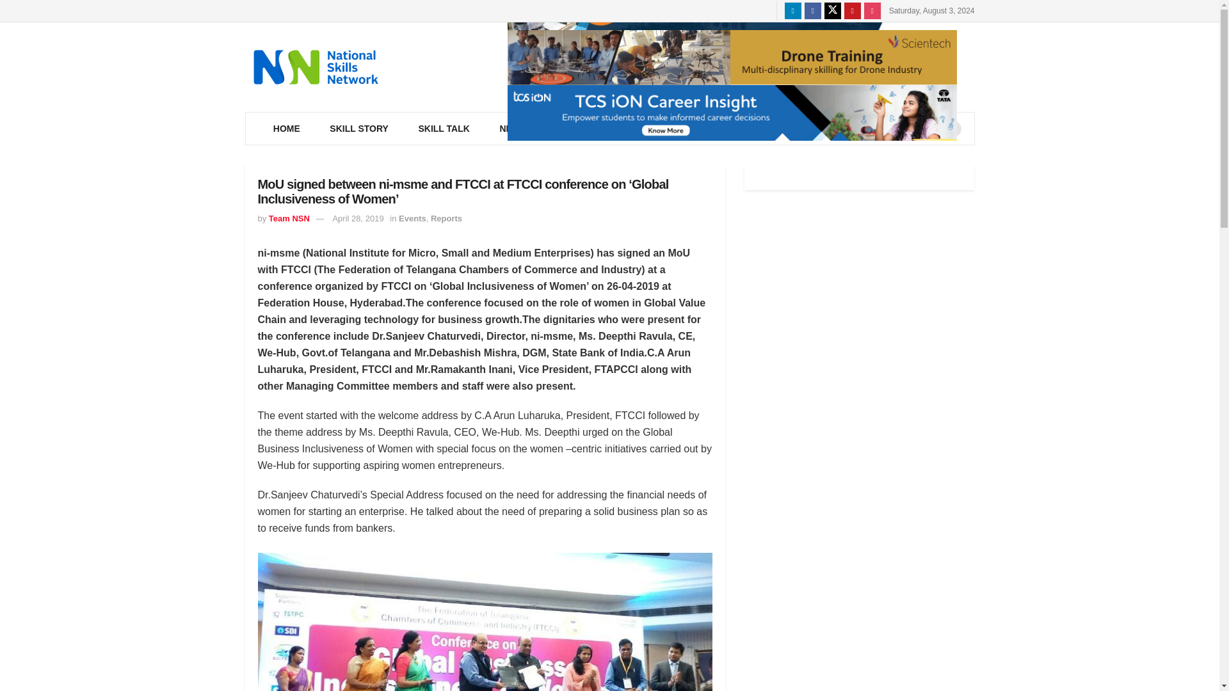  I want to click on NEWS, so click(515, 128).